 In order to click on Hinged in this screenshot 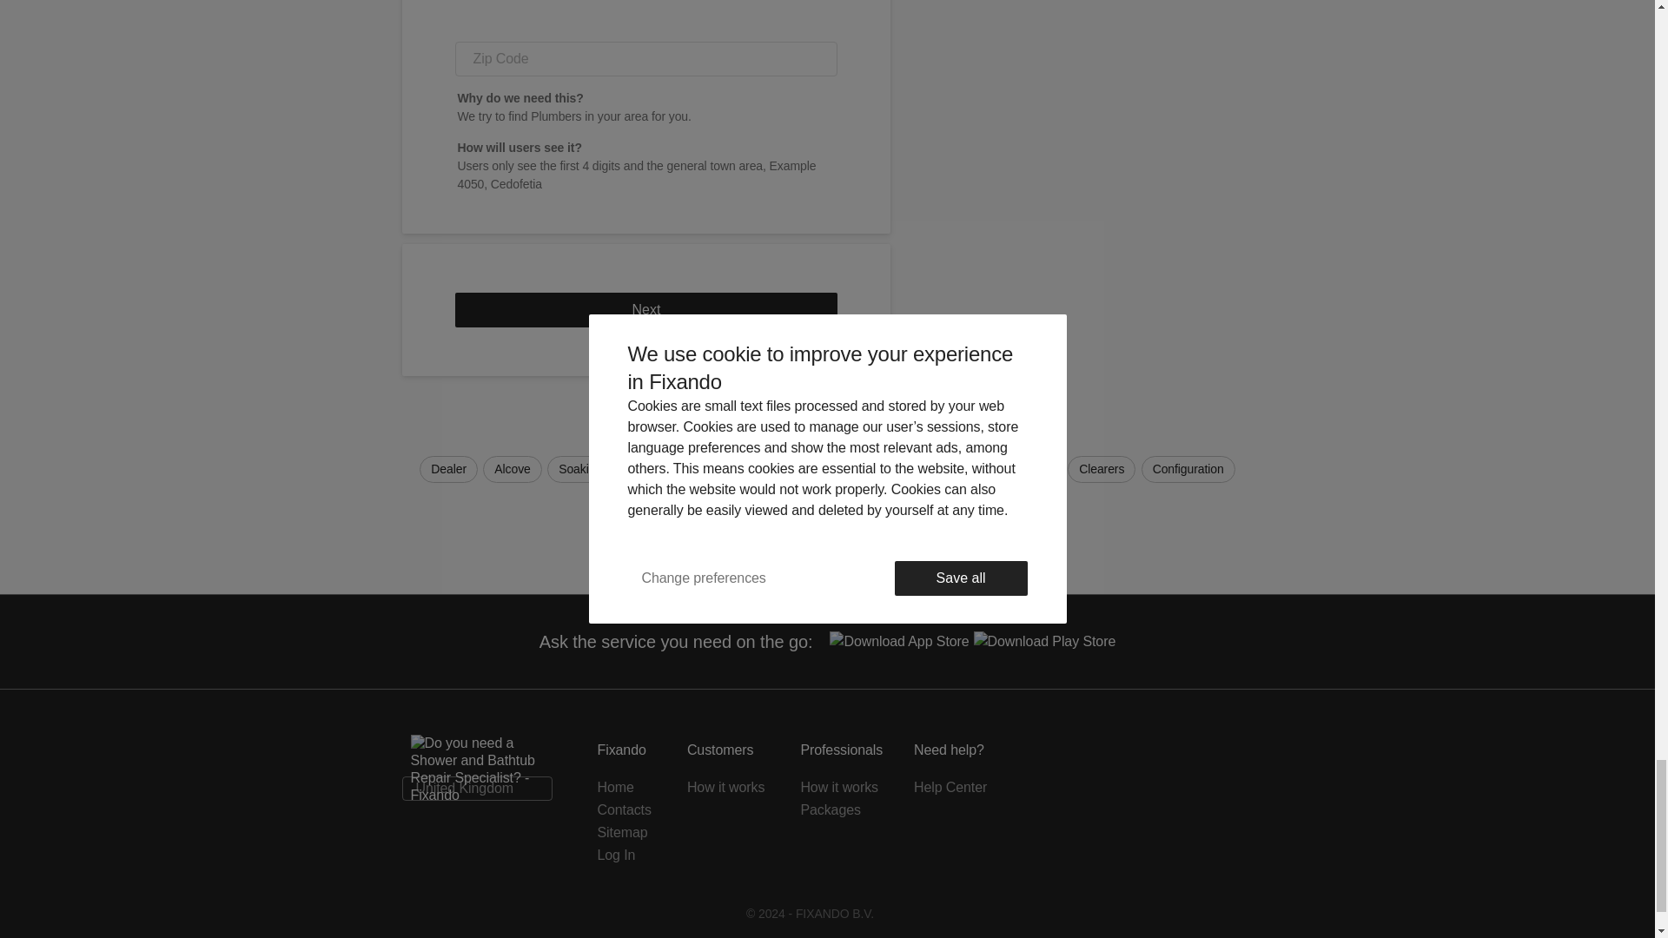, I will do `click(780, 500)`.